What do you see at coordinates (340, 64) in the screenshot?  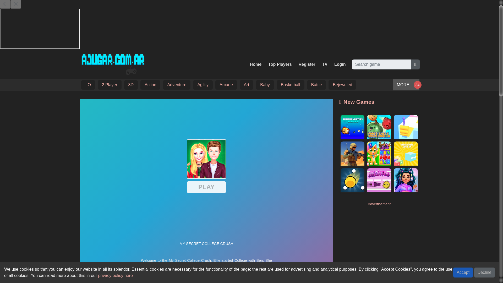 I see `Login` at bounding box center [340, 64].